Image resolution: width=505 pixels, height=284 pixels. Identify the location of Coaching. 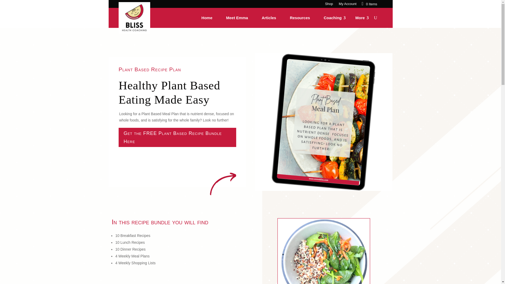
(332, 18).